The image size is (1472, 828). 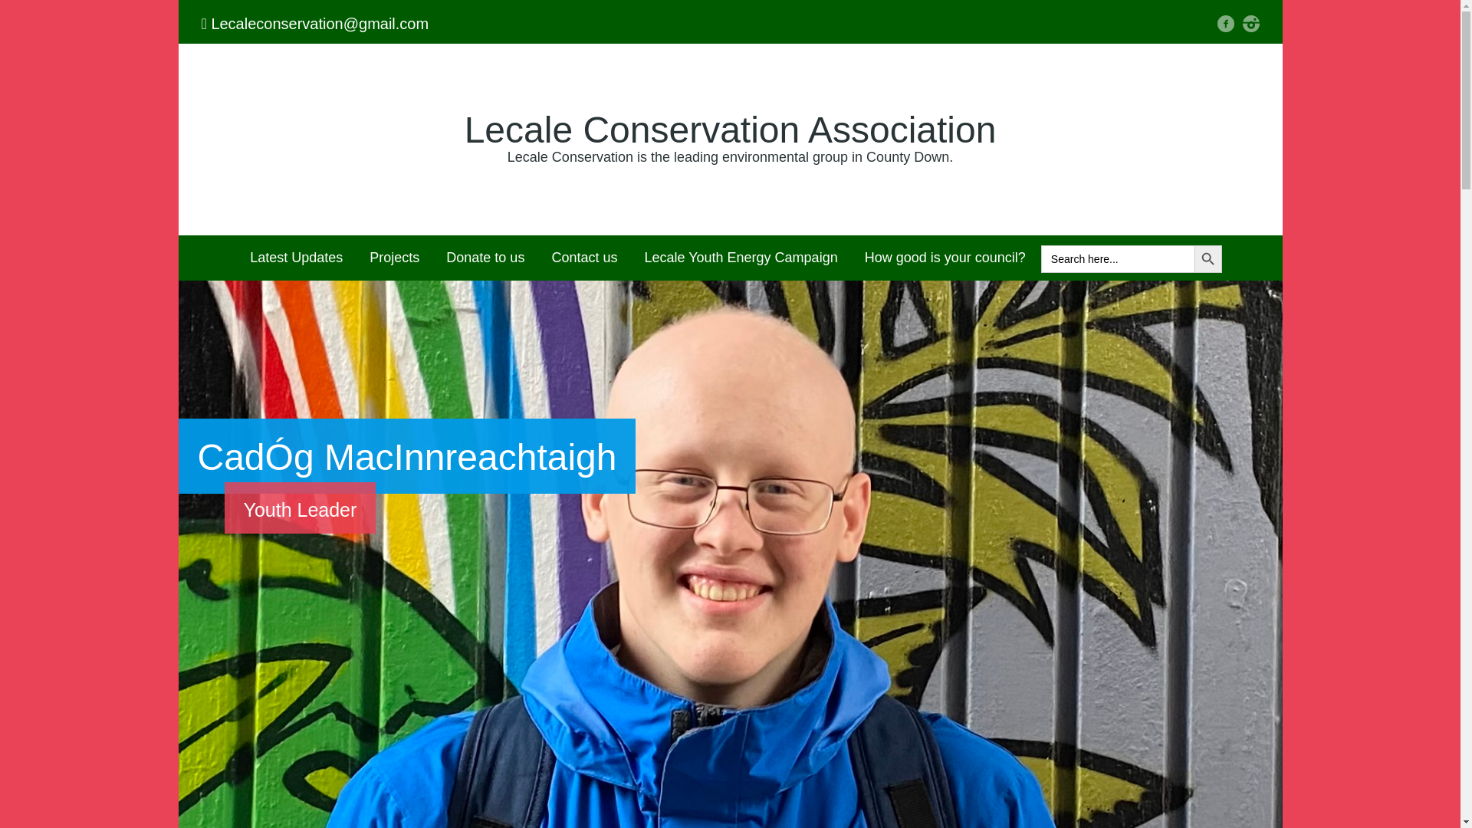 What do you see at coordinates (730, 129) in the screenshot?
I see `Go to Home` at bounding box center [730, 129].